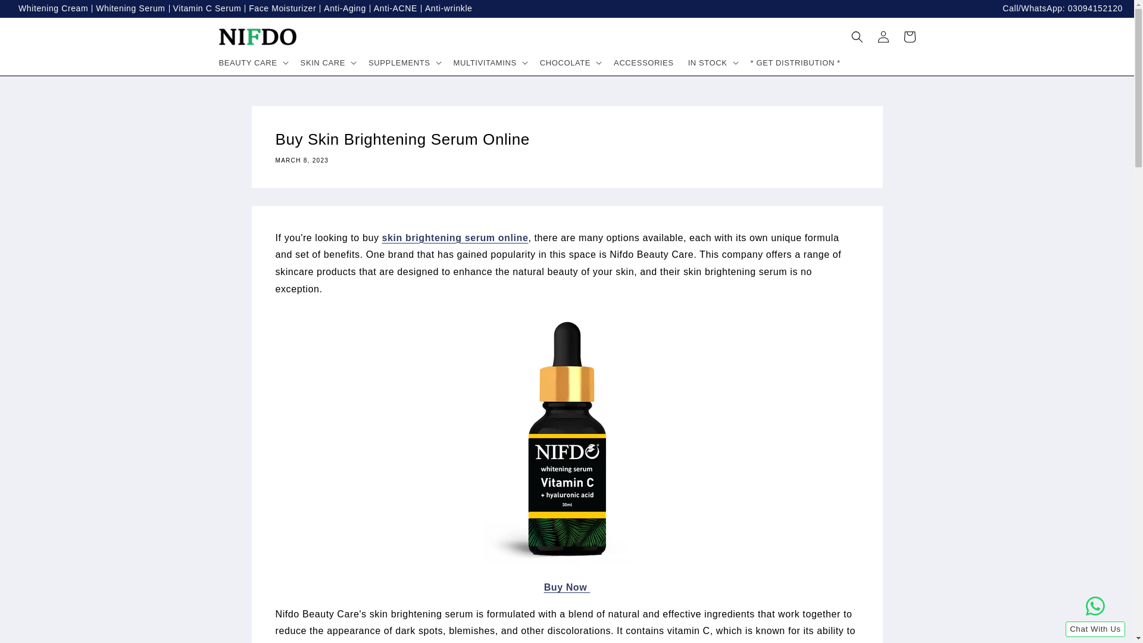  What do you see at coordinates (393, 8) in the screenshot?
I see `Anti-ACNE` at bounding box center [393, 8].